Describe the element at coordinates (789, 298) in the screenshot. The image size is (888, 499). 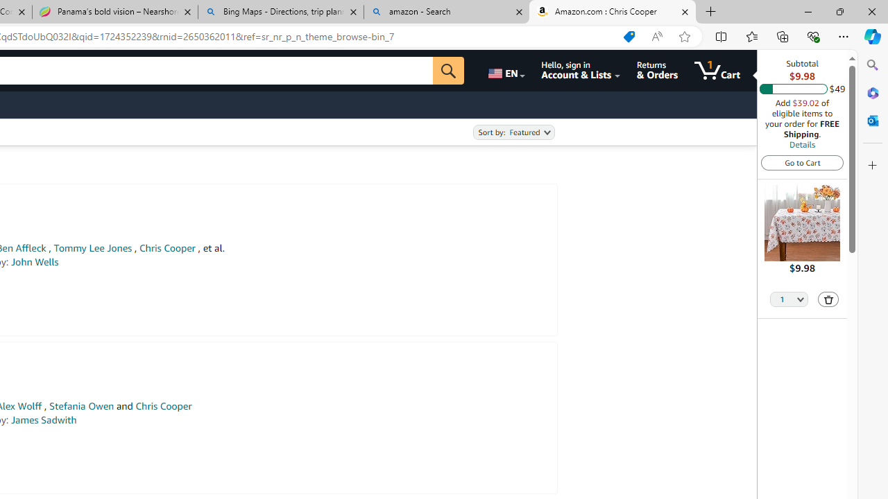
I see `Quantity Selector` at that location.